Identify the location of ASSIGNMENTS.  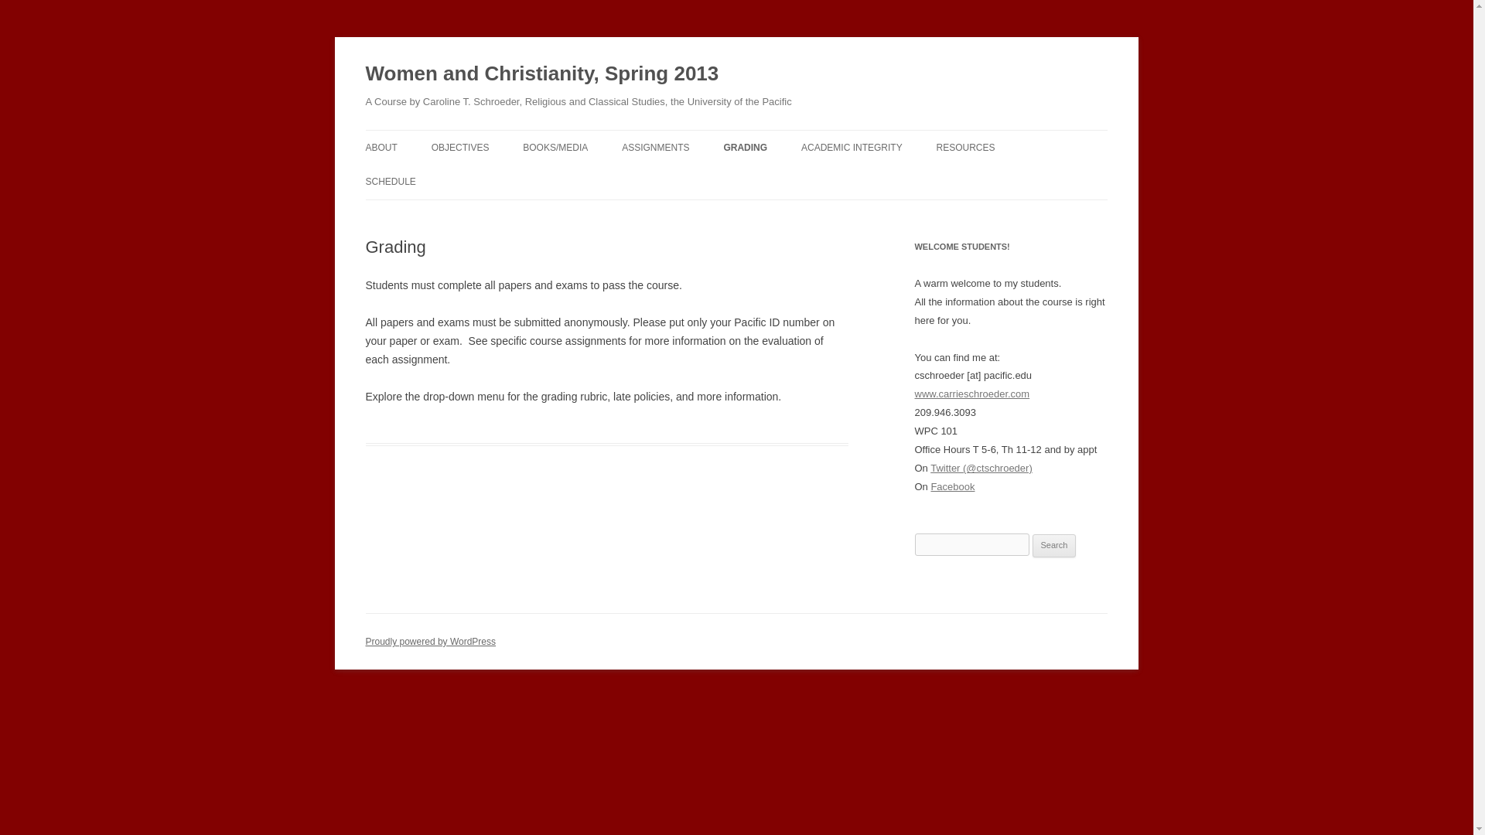
(655, 147).